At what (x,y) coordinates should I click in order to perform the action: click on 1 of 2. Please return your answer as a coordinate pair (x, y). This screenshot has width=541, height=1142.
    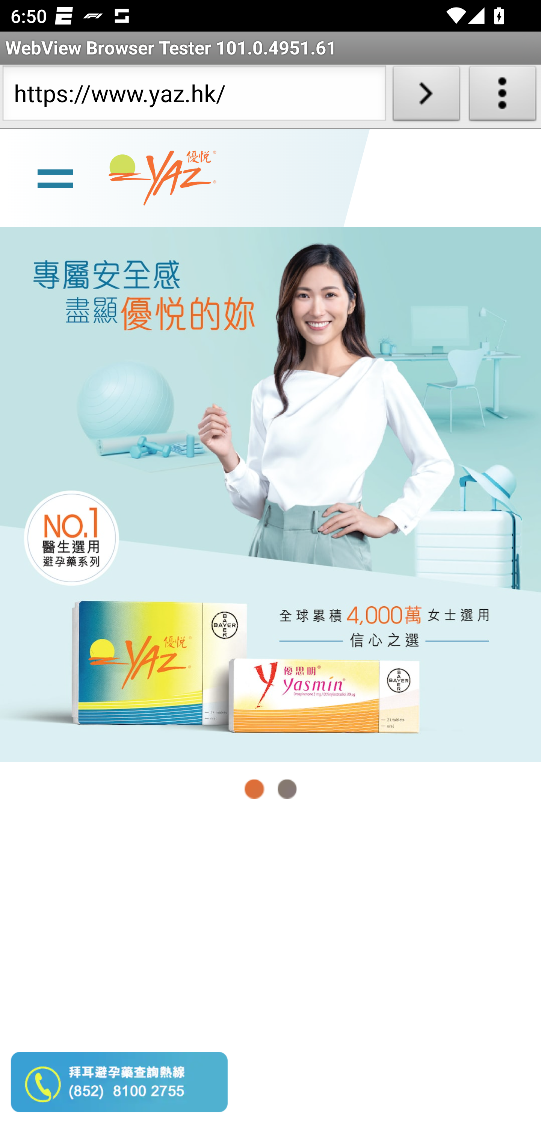
    Looking at the image, I should click on (255, 789).